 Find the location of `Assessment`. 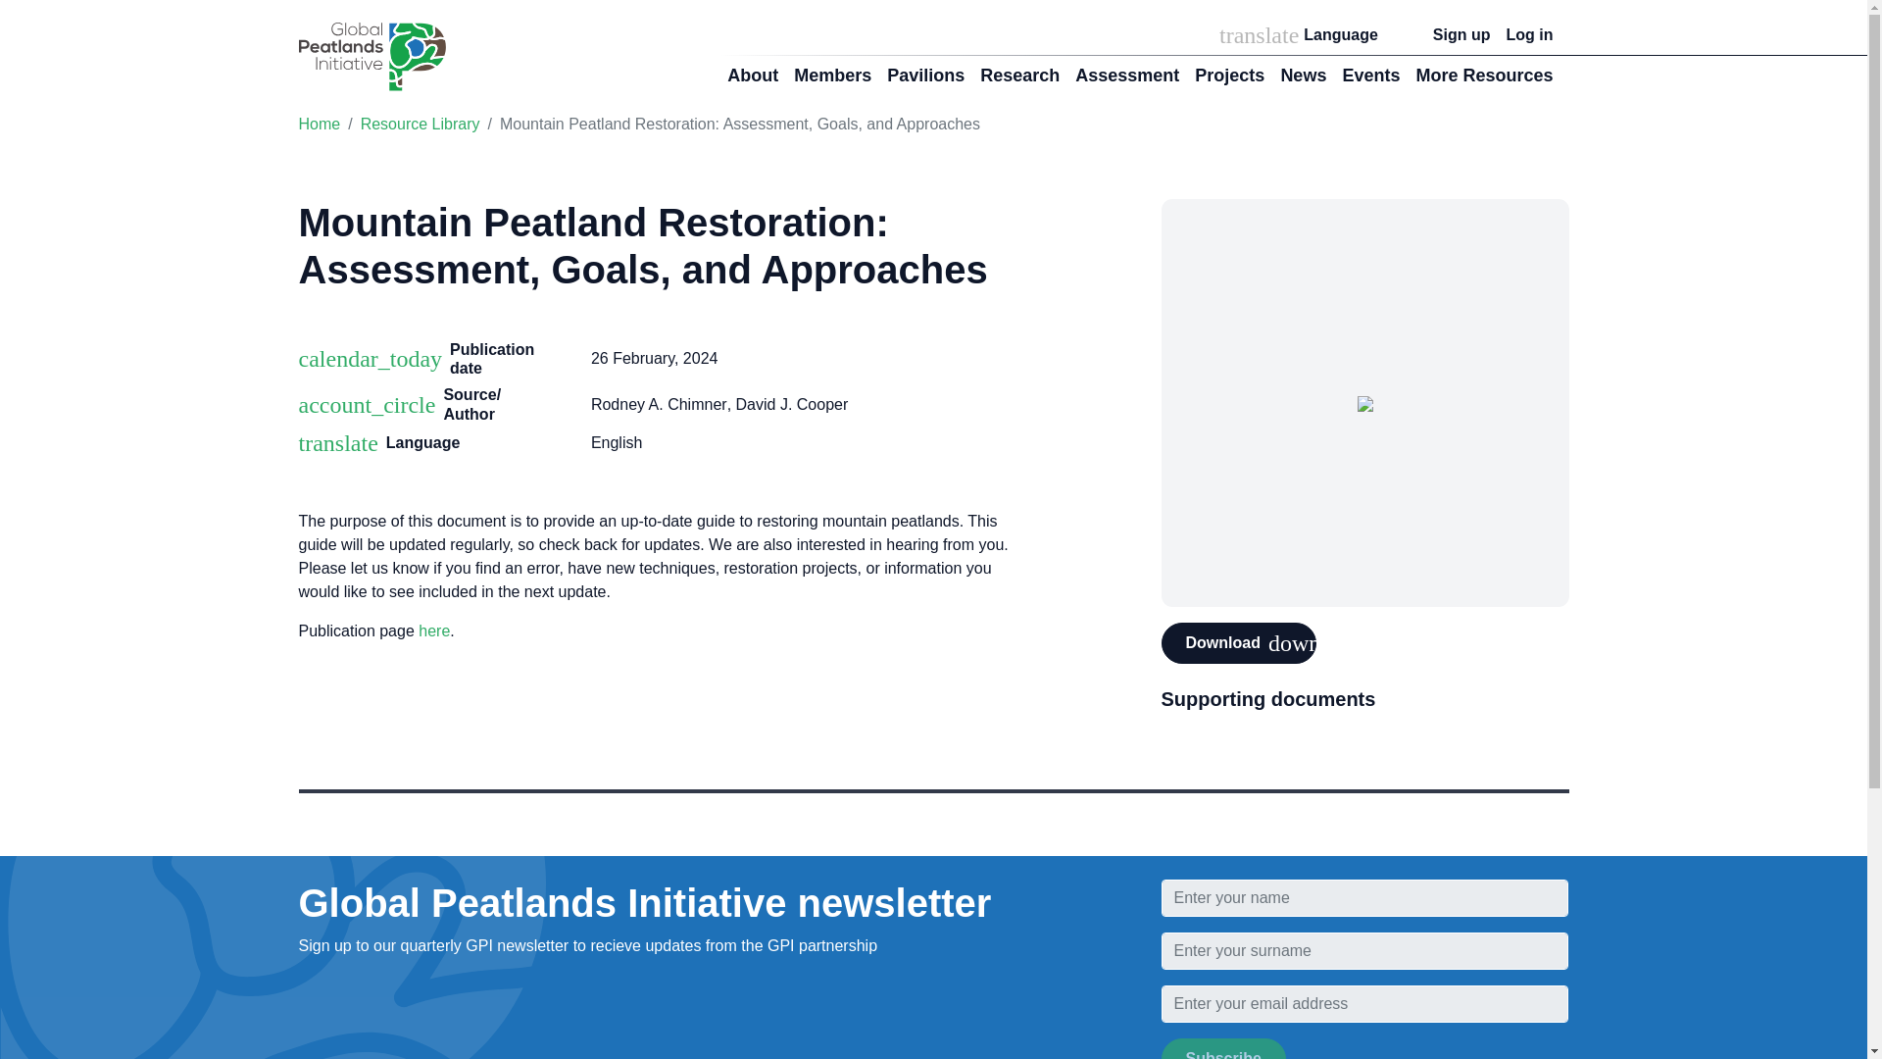

Assessment is located at coordinates (1127, 76).